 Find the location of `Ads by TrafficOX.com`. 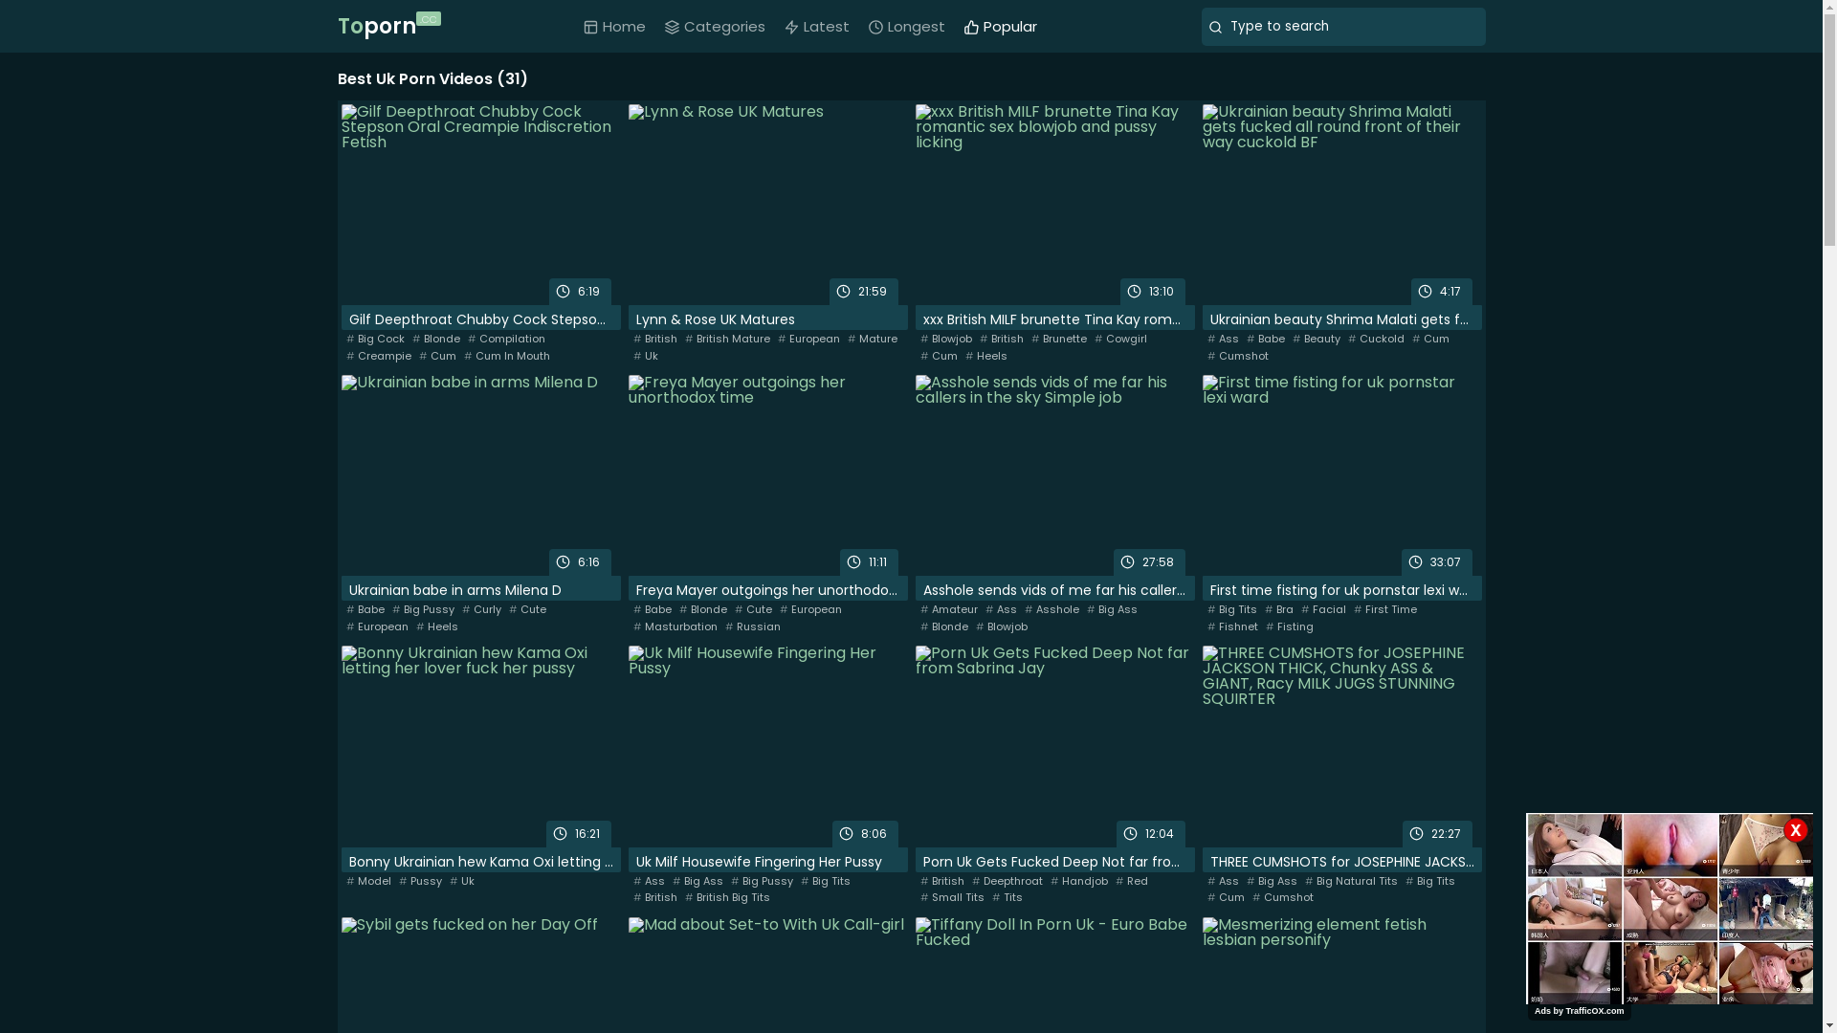

Ads by TrafficOX.com is located at coordinates (1580, 1011).